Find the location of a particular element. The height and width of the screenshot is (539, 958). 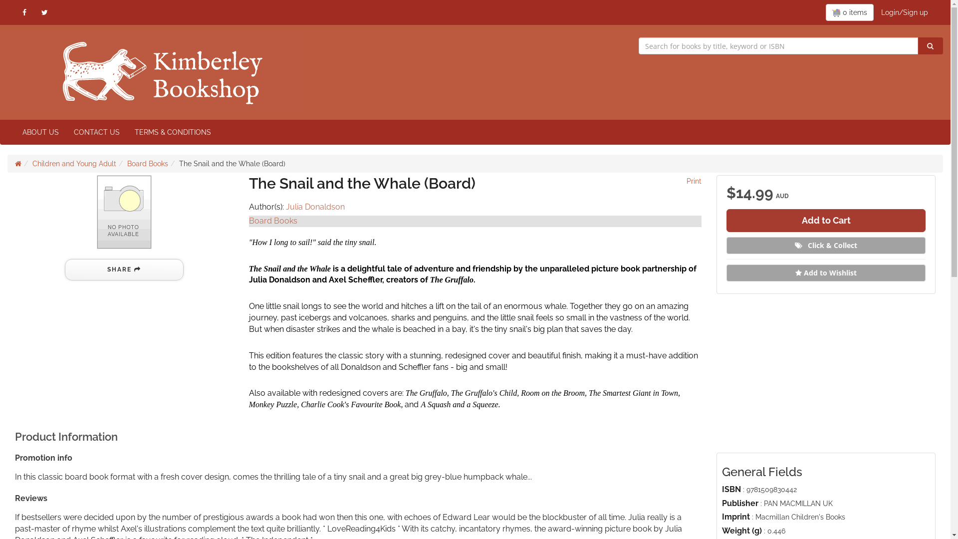

Children and Young Adult is located at coordinates (74, 164).